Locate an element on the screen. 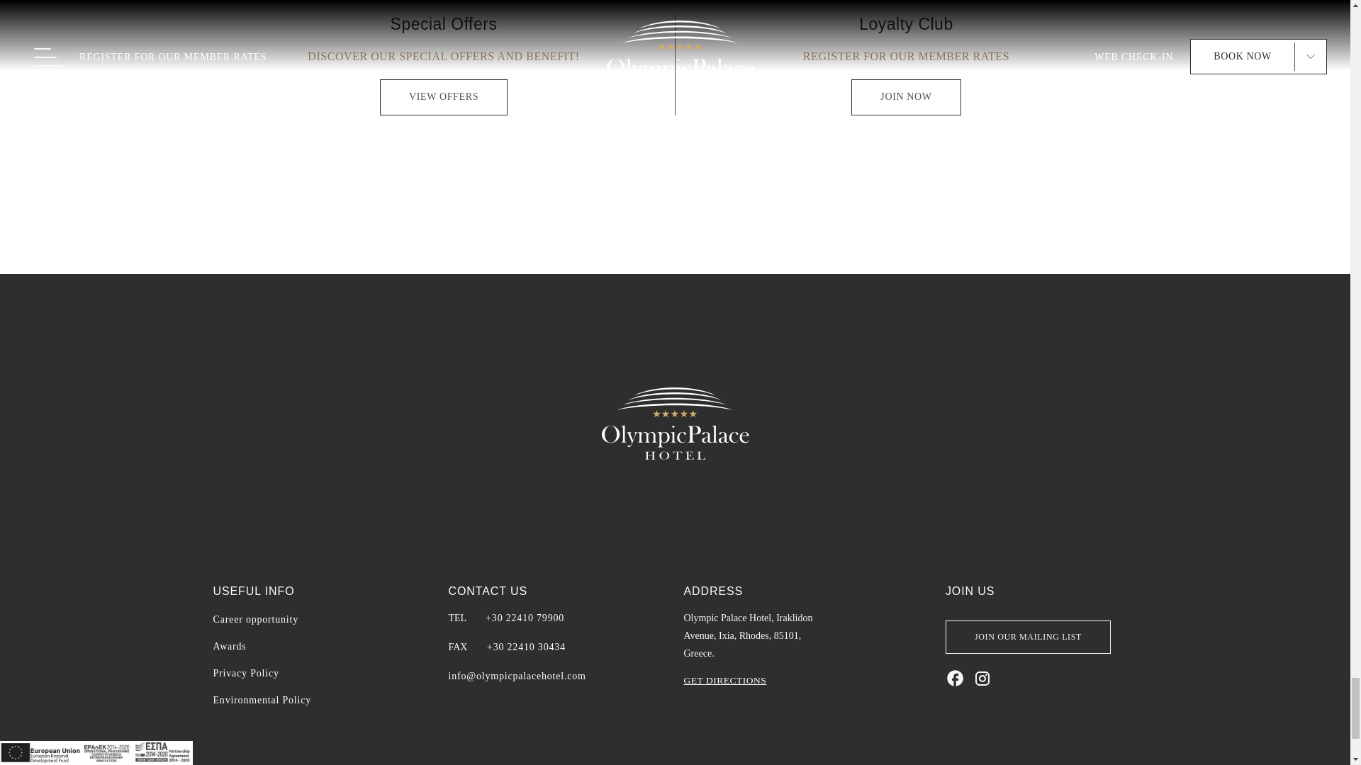 This screenshot has height=765, width=1361. Email is located at coordinates (516, 676).